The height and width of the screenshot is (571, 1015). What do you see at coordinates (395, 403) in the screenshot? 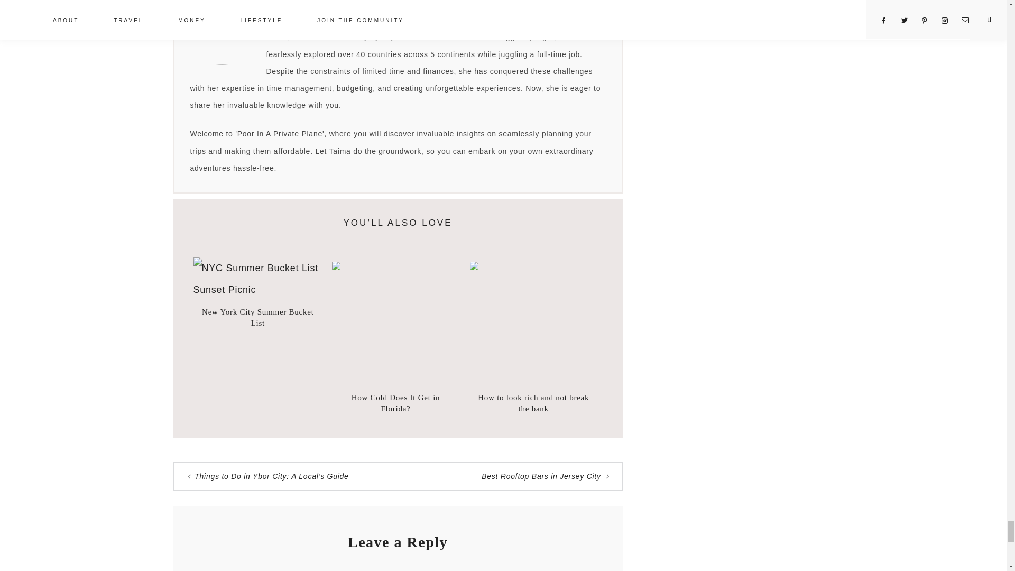
I see `Permanent Link to How Cold Does It Get in Florida?` at bounding box center [395, 403].